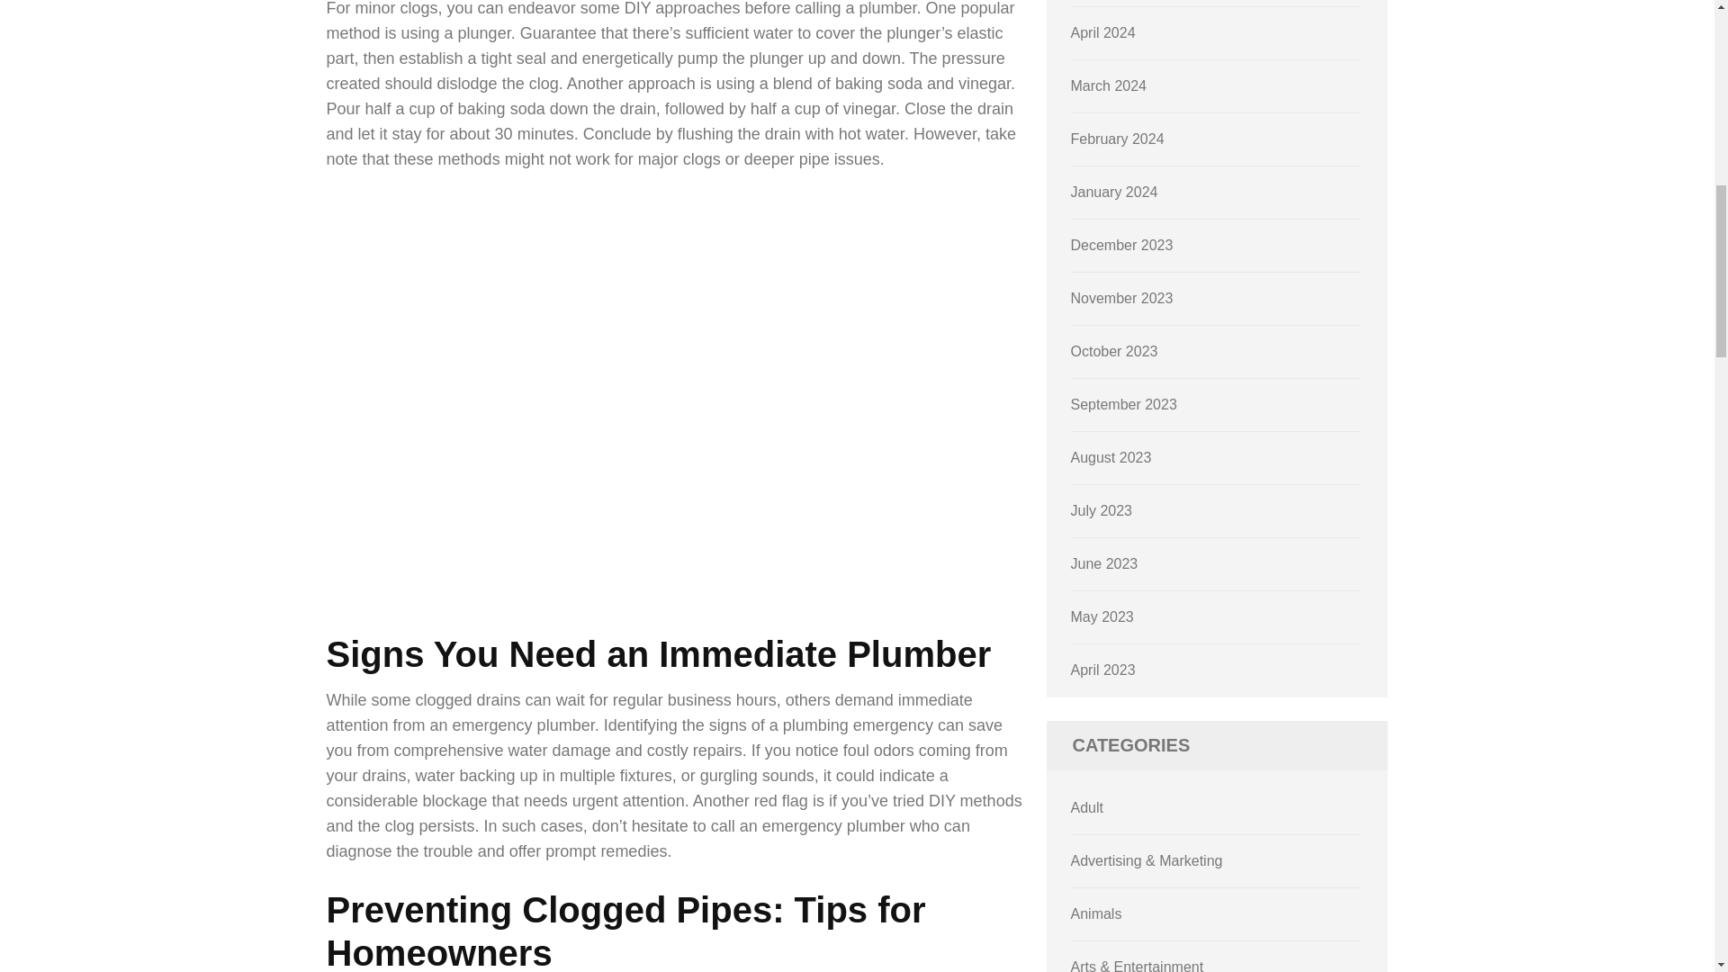 This screenshot has height=972, width=1728. Describe the element at coordinates (1105, 563) in the screenshot. I see `June 2023` at that location.